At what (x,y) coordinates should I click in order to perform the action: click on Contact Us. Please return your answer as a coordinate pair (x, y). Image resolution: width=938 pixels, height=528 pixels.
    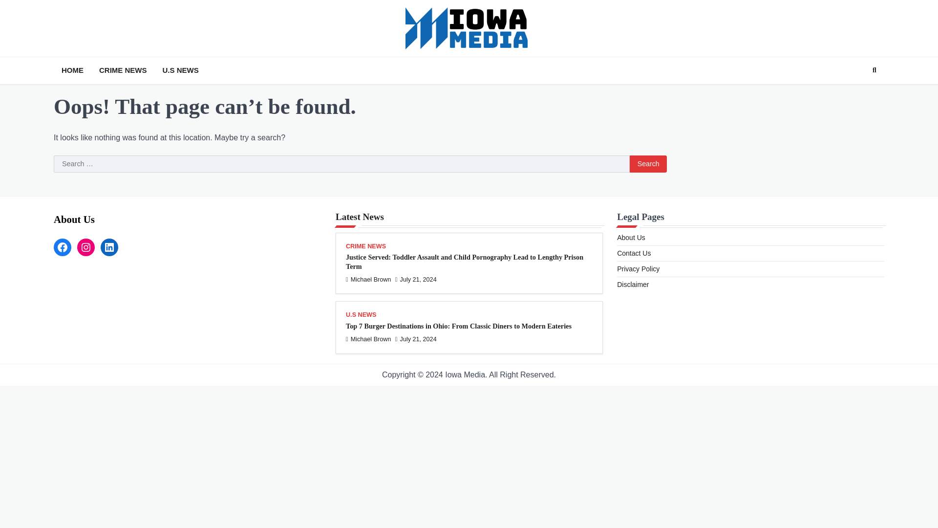
    Looking at the image, I should click on (634, 253).